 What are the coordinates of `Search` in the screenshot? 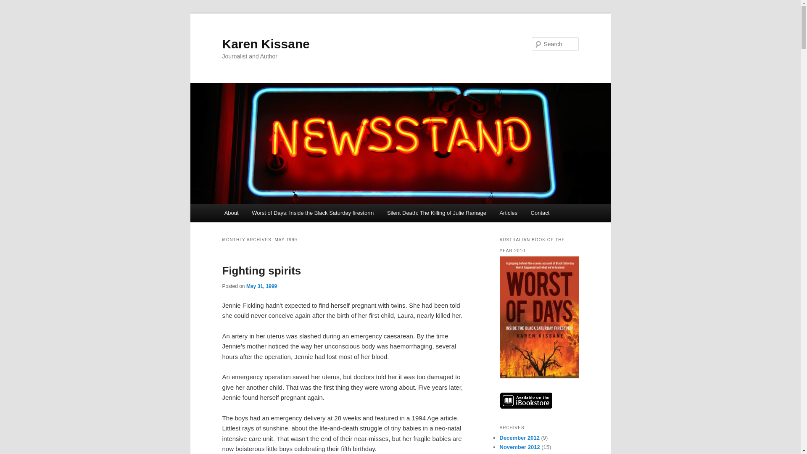 It's located at (13, 5).